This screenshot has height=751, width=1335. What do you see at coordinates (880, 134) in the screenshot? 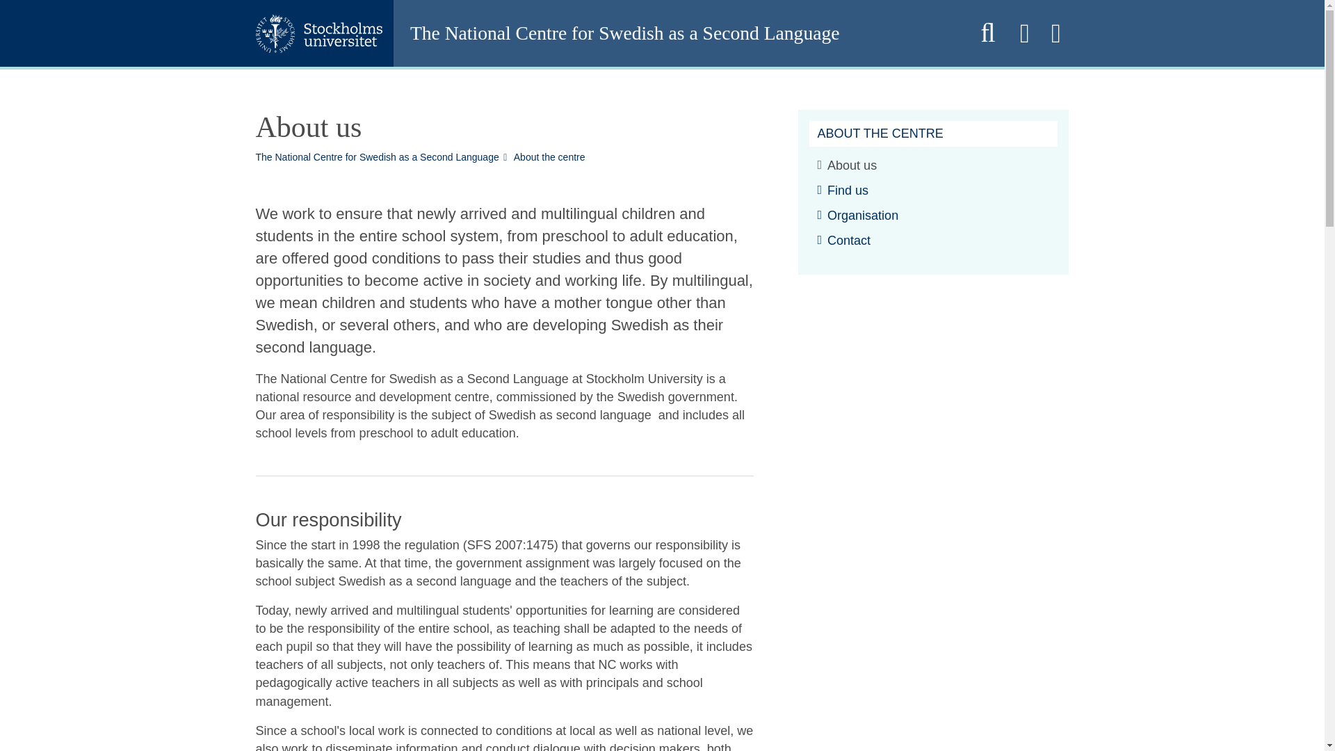
I see `ABOUT THE CENTRE` at bounding box center [880, 134].